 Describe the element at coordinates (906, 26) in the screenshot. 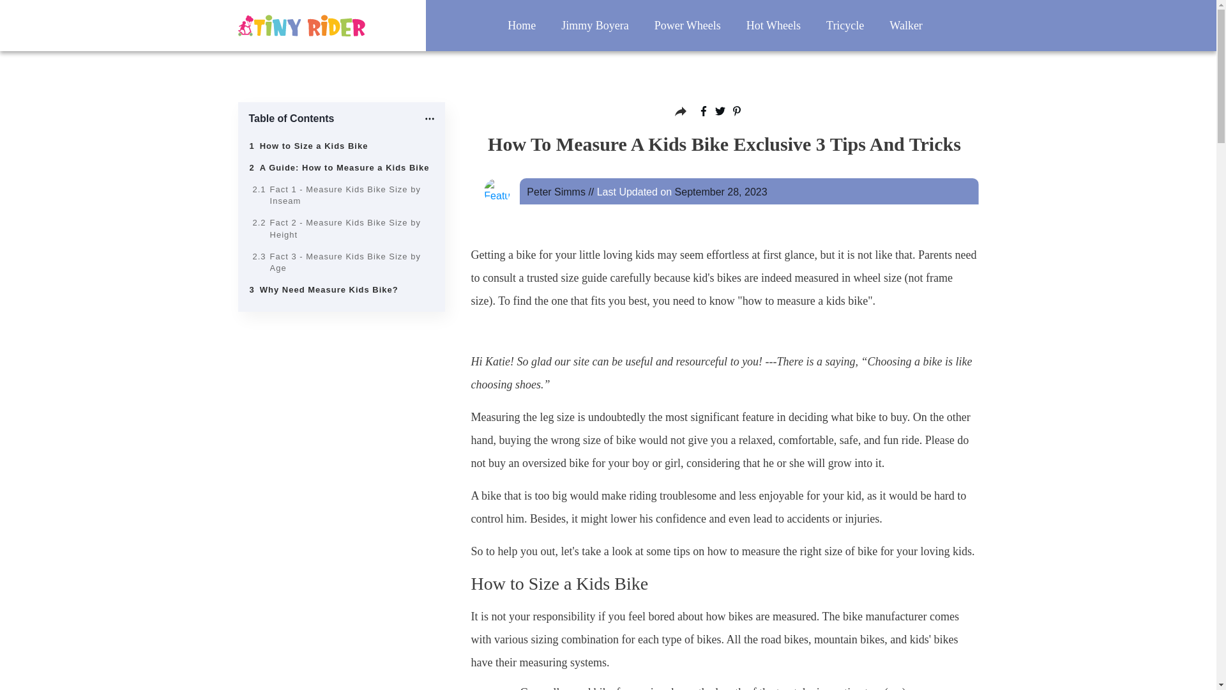

I see `Walker` at that location.